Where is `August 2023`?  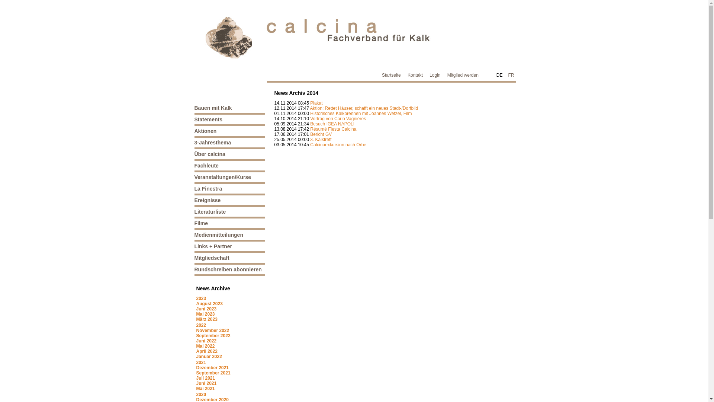
August 2023 is located at coordinates (210, 304).